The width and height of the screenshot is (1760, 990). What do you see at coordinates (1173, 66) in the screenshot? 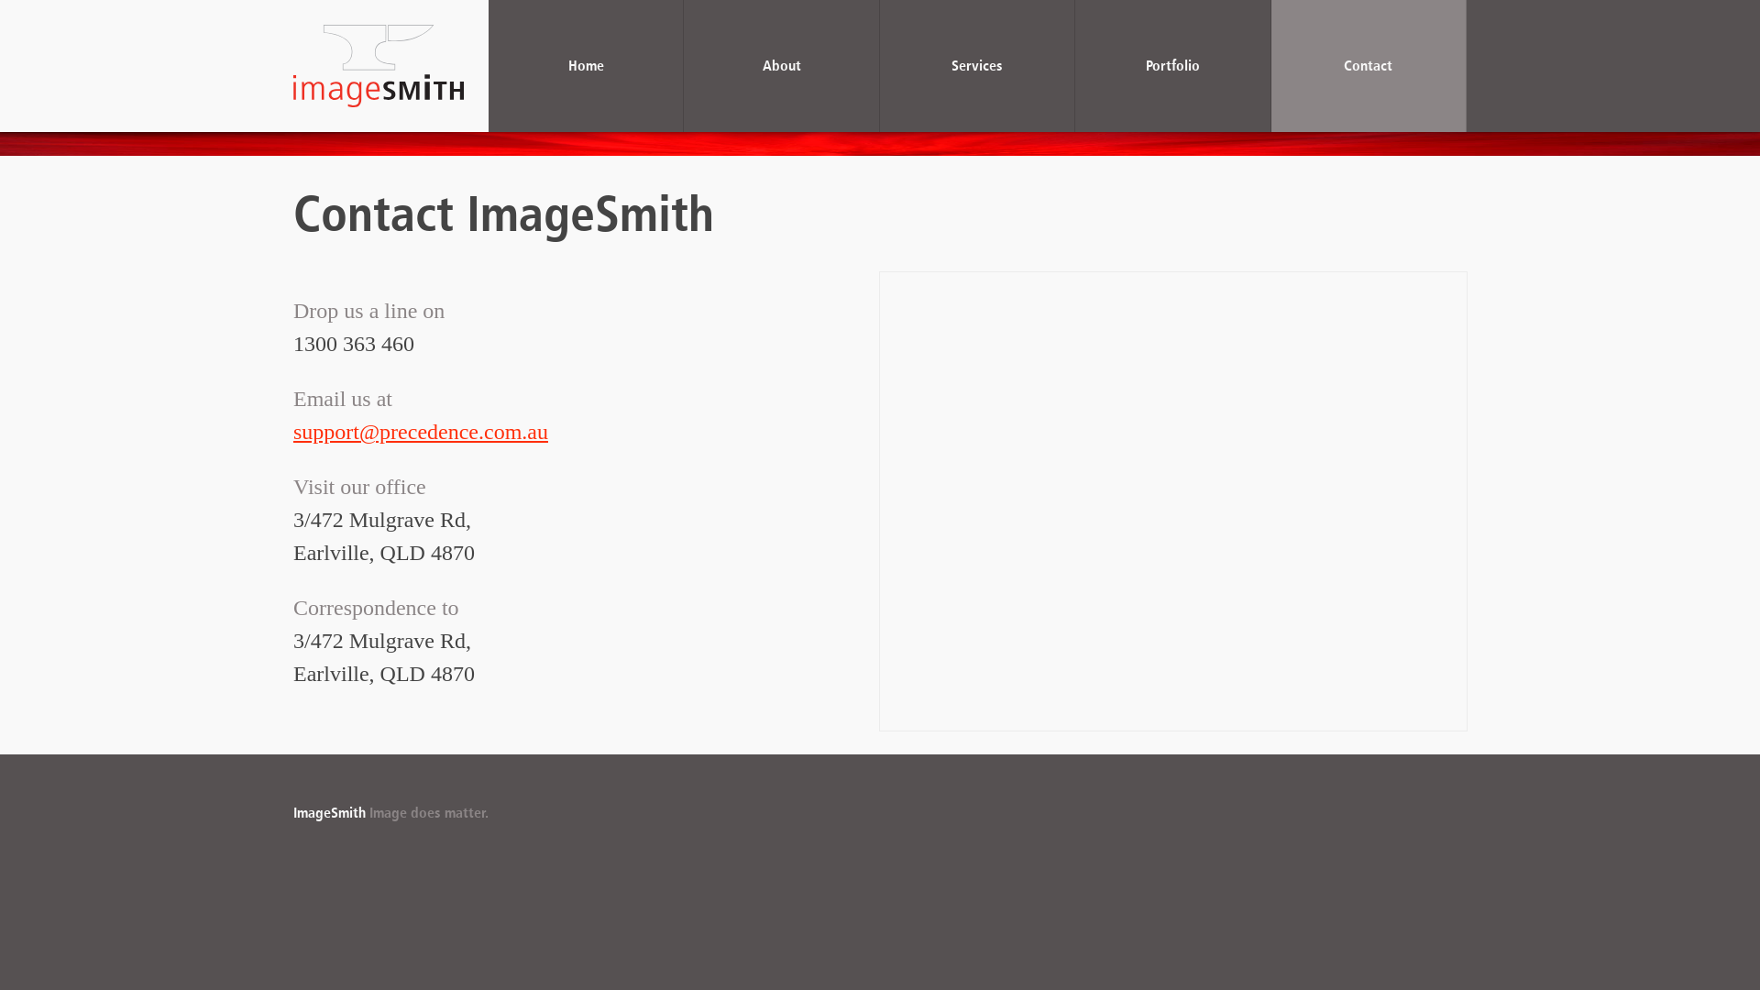
I see `Portfolio` at bounding box center [1173, 66].